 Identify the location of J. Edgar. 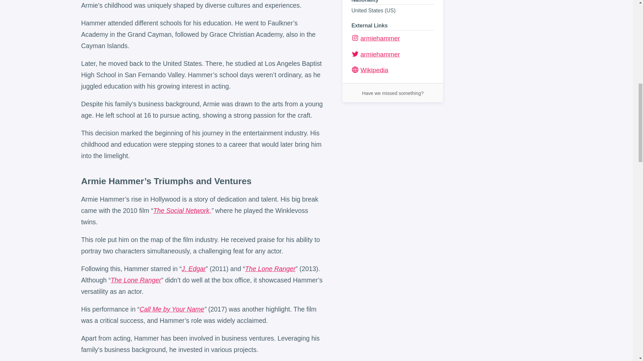
(194, 269).